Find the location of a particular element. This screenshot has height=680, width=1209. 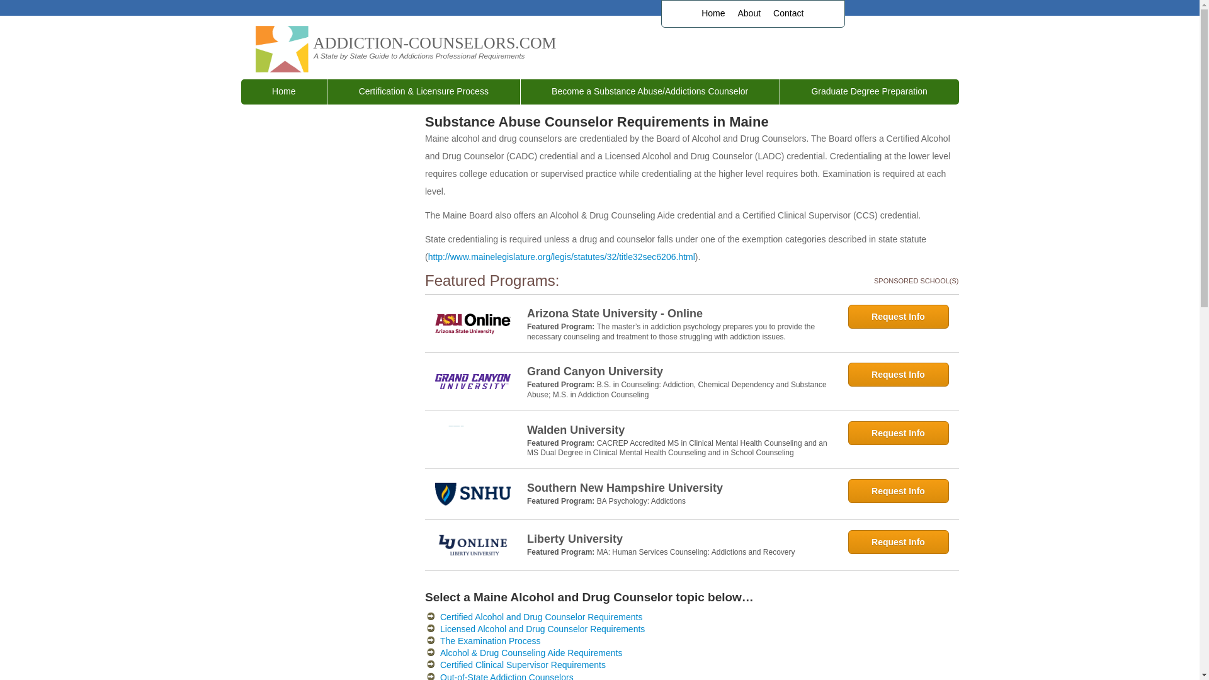

Request Info is located at coordinates (897, 374).